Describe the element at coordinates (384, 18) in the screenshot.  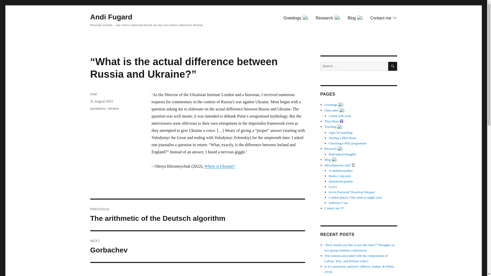
I see `Andi` at that location.